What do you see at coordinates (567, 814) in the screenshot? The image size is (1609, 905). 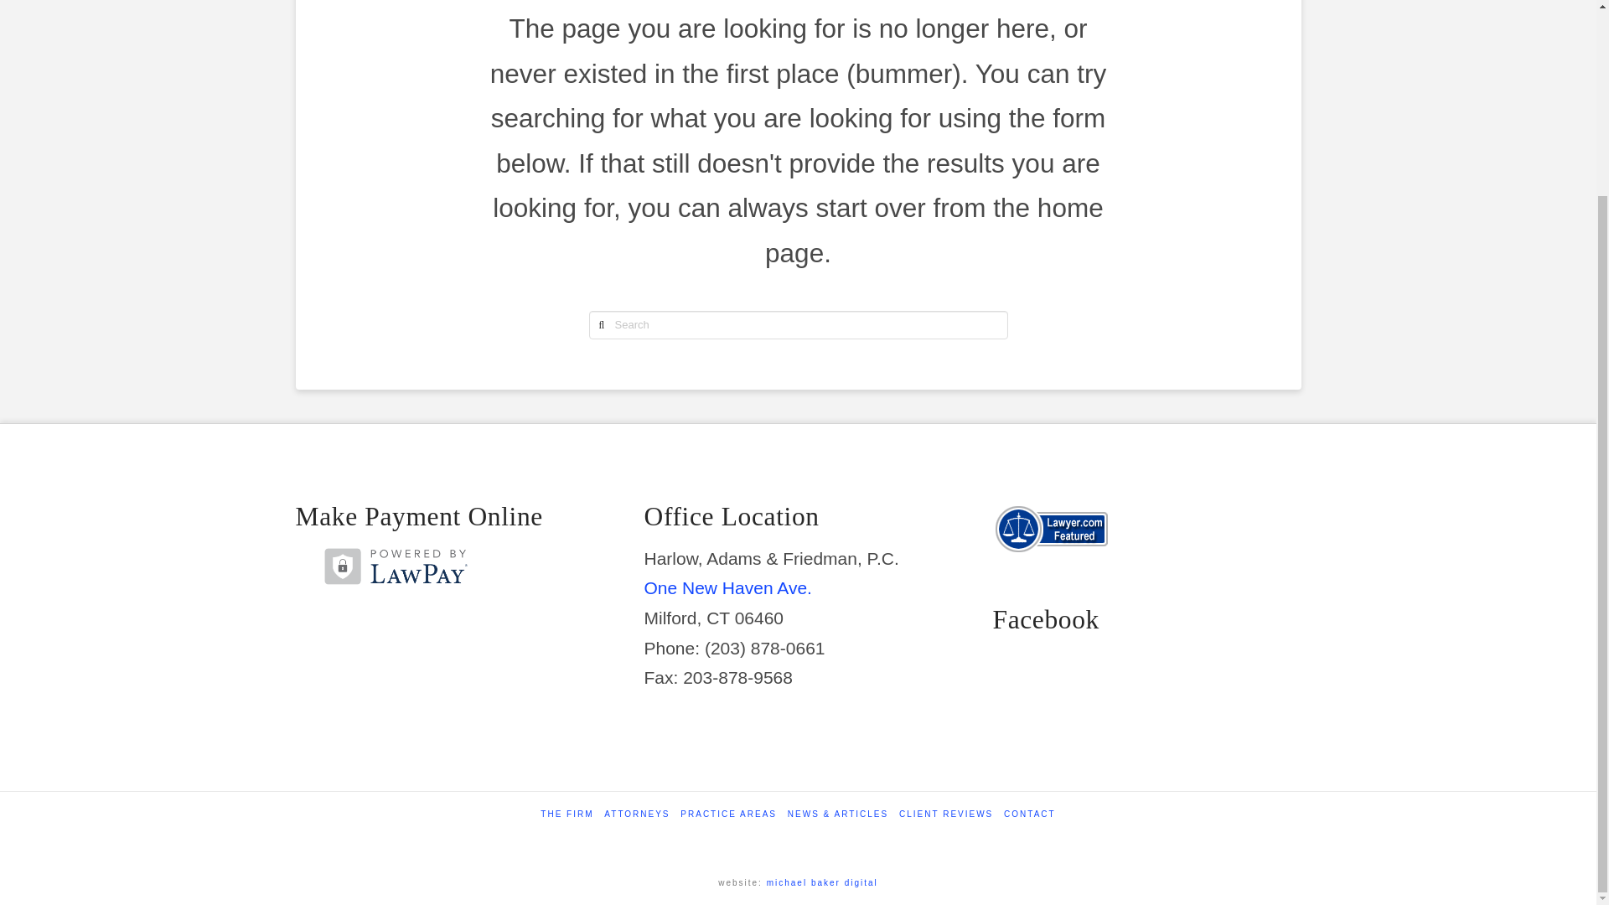 I see `THE FIRM` at bounding box center [567, 814].